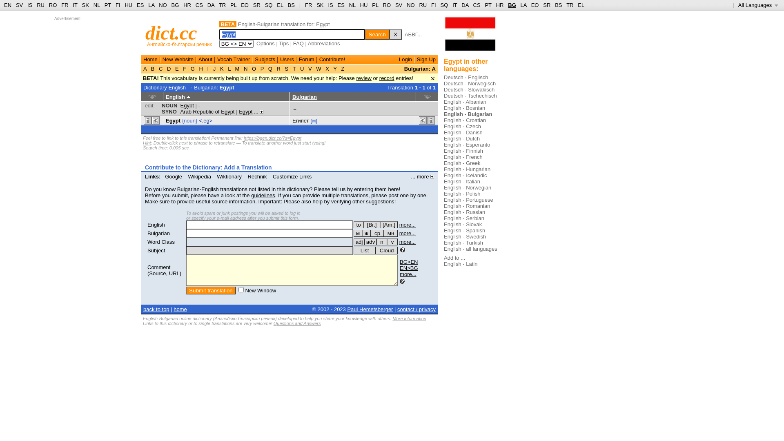  What do you see at coordinates (409, 318) in the screenshot?
I see `More information` at bounding box center [409, 318].